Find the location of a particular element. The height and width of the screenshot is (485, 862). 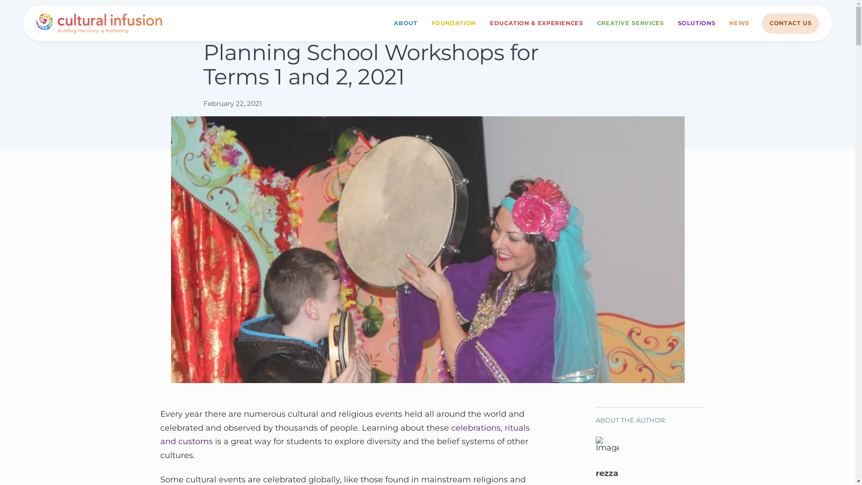

NEWS is located at coordinates (739, 23).